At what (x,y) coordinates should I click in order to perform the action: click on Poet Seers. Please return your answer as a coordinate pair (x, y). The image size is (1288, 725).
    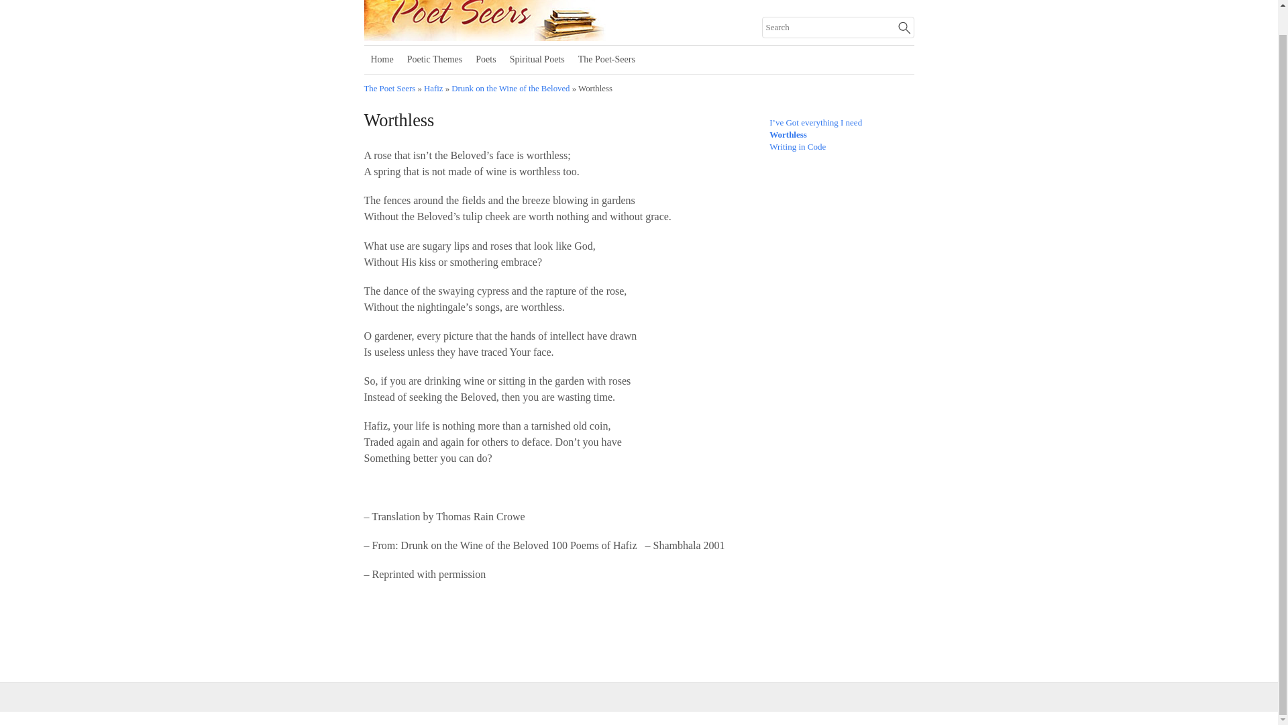
    Looking at the image, I should click on (529, 36).